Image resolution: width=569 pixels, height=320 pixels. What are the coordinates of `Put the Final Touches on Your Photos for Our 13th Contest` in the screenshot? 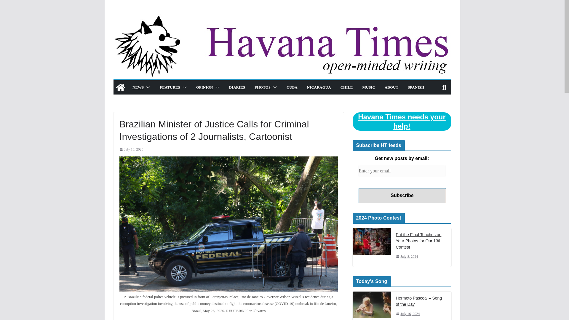 It's located at (421, 241).